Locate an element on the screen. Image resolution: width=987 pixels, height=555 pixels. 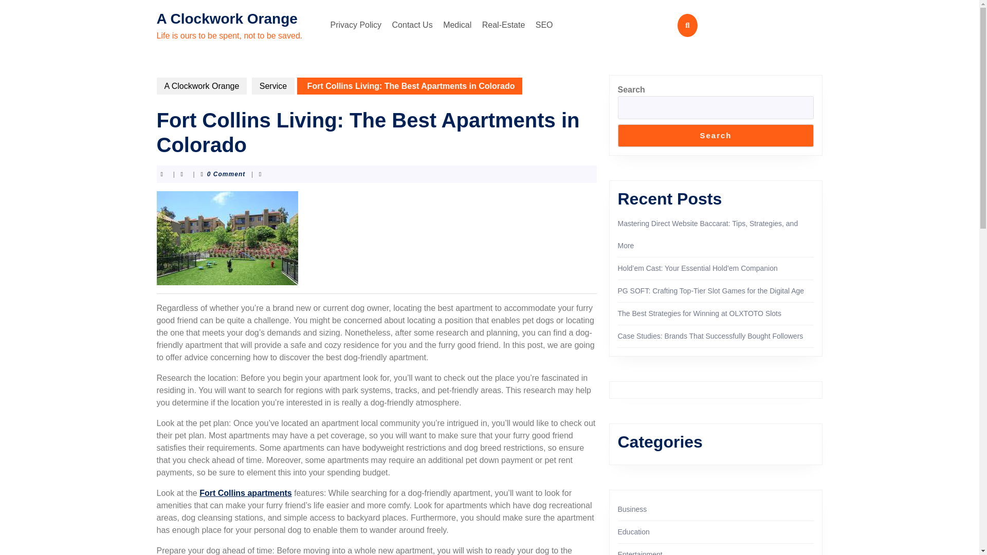
Service is located at coordinates (272, 86).